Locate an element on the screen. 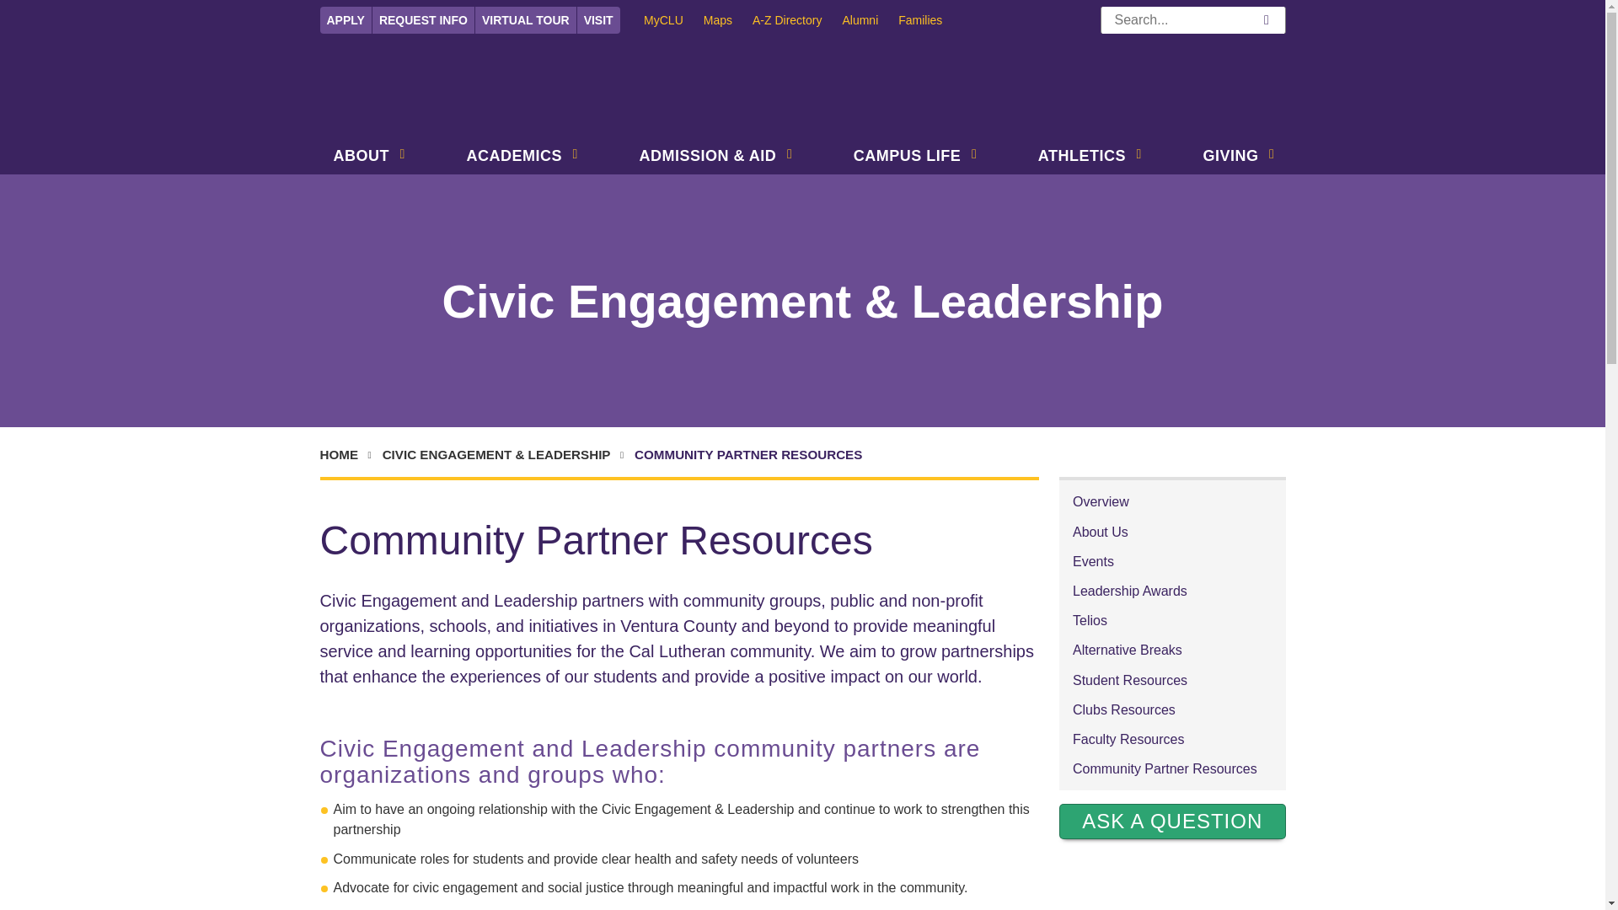  VIRTUAL TOUR is located at coordinates (526, 19).